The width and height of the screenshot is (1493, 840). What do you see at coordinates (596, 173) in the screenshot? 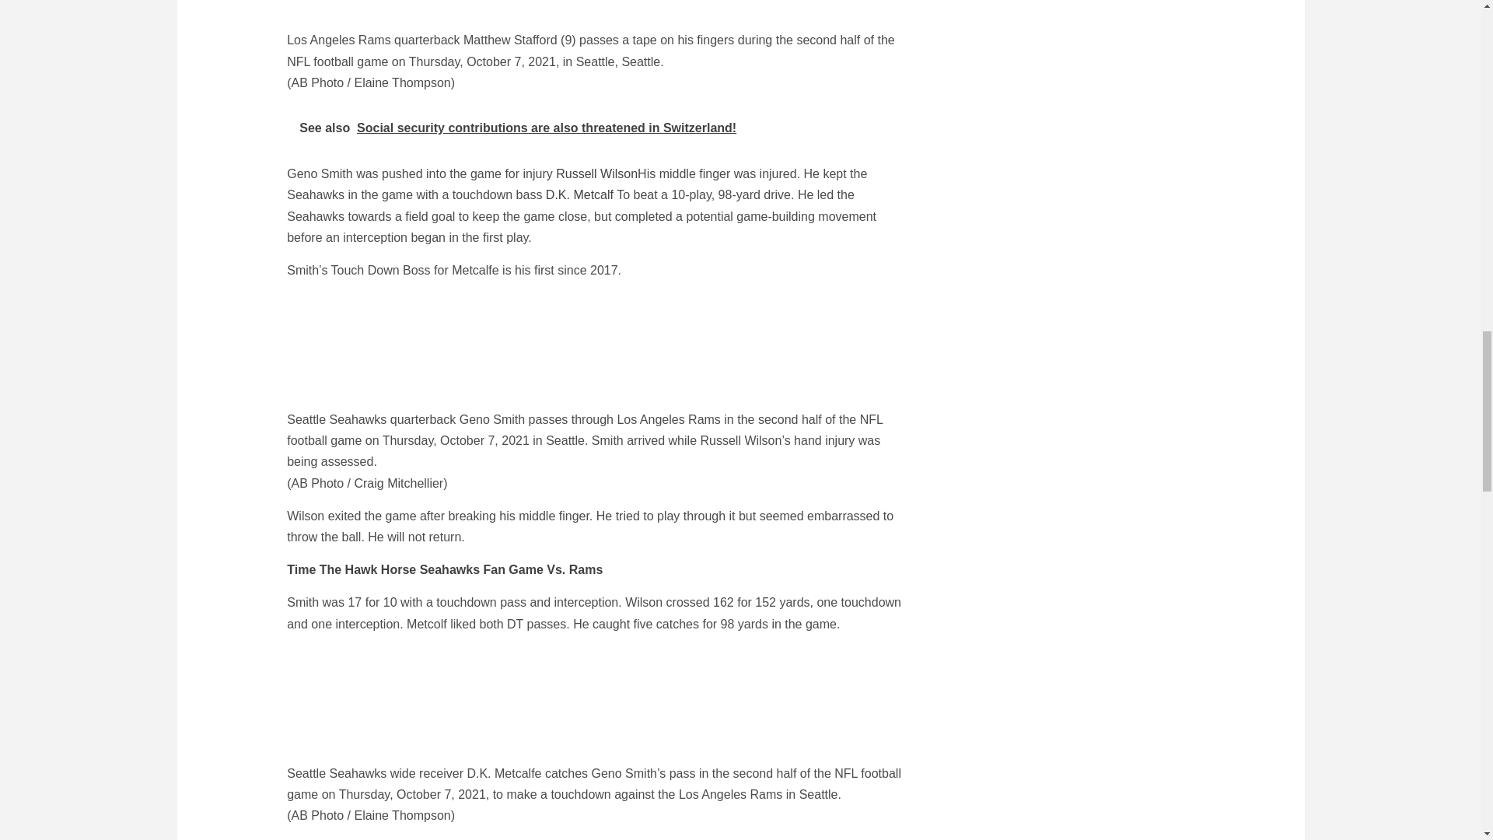
I see `Russell Wilson` at bounding box center [596, 173].